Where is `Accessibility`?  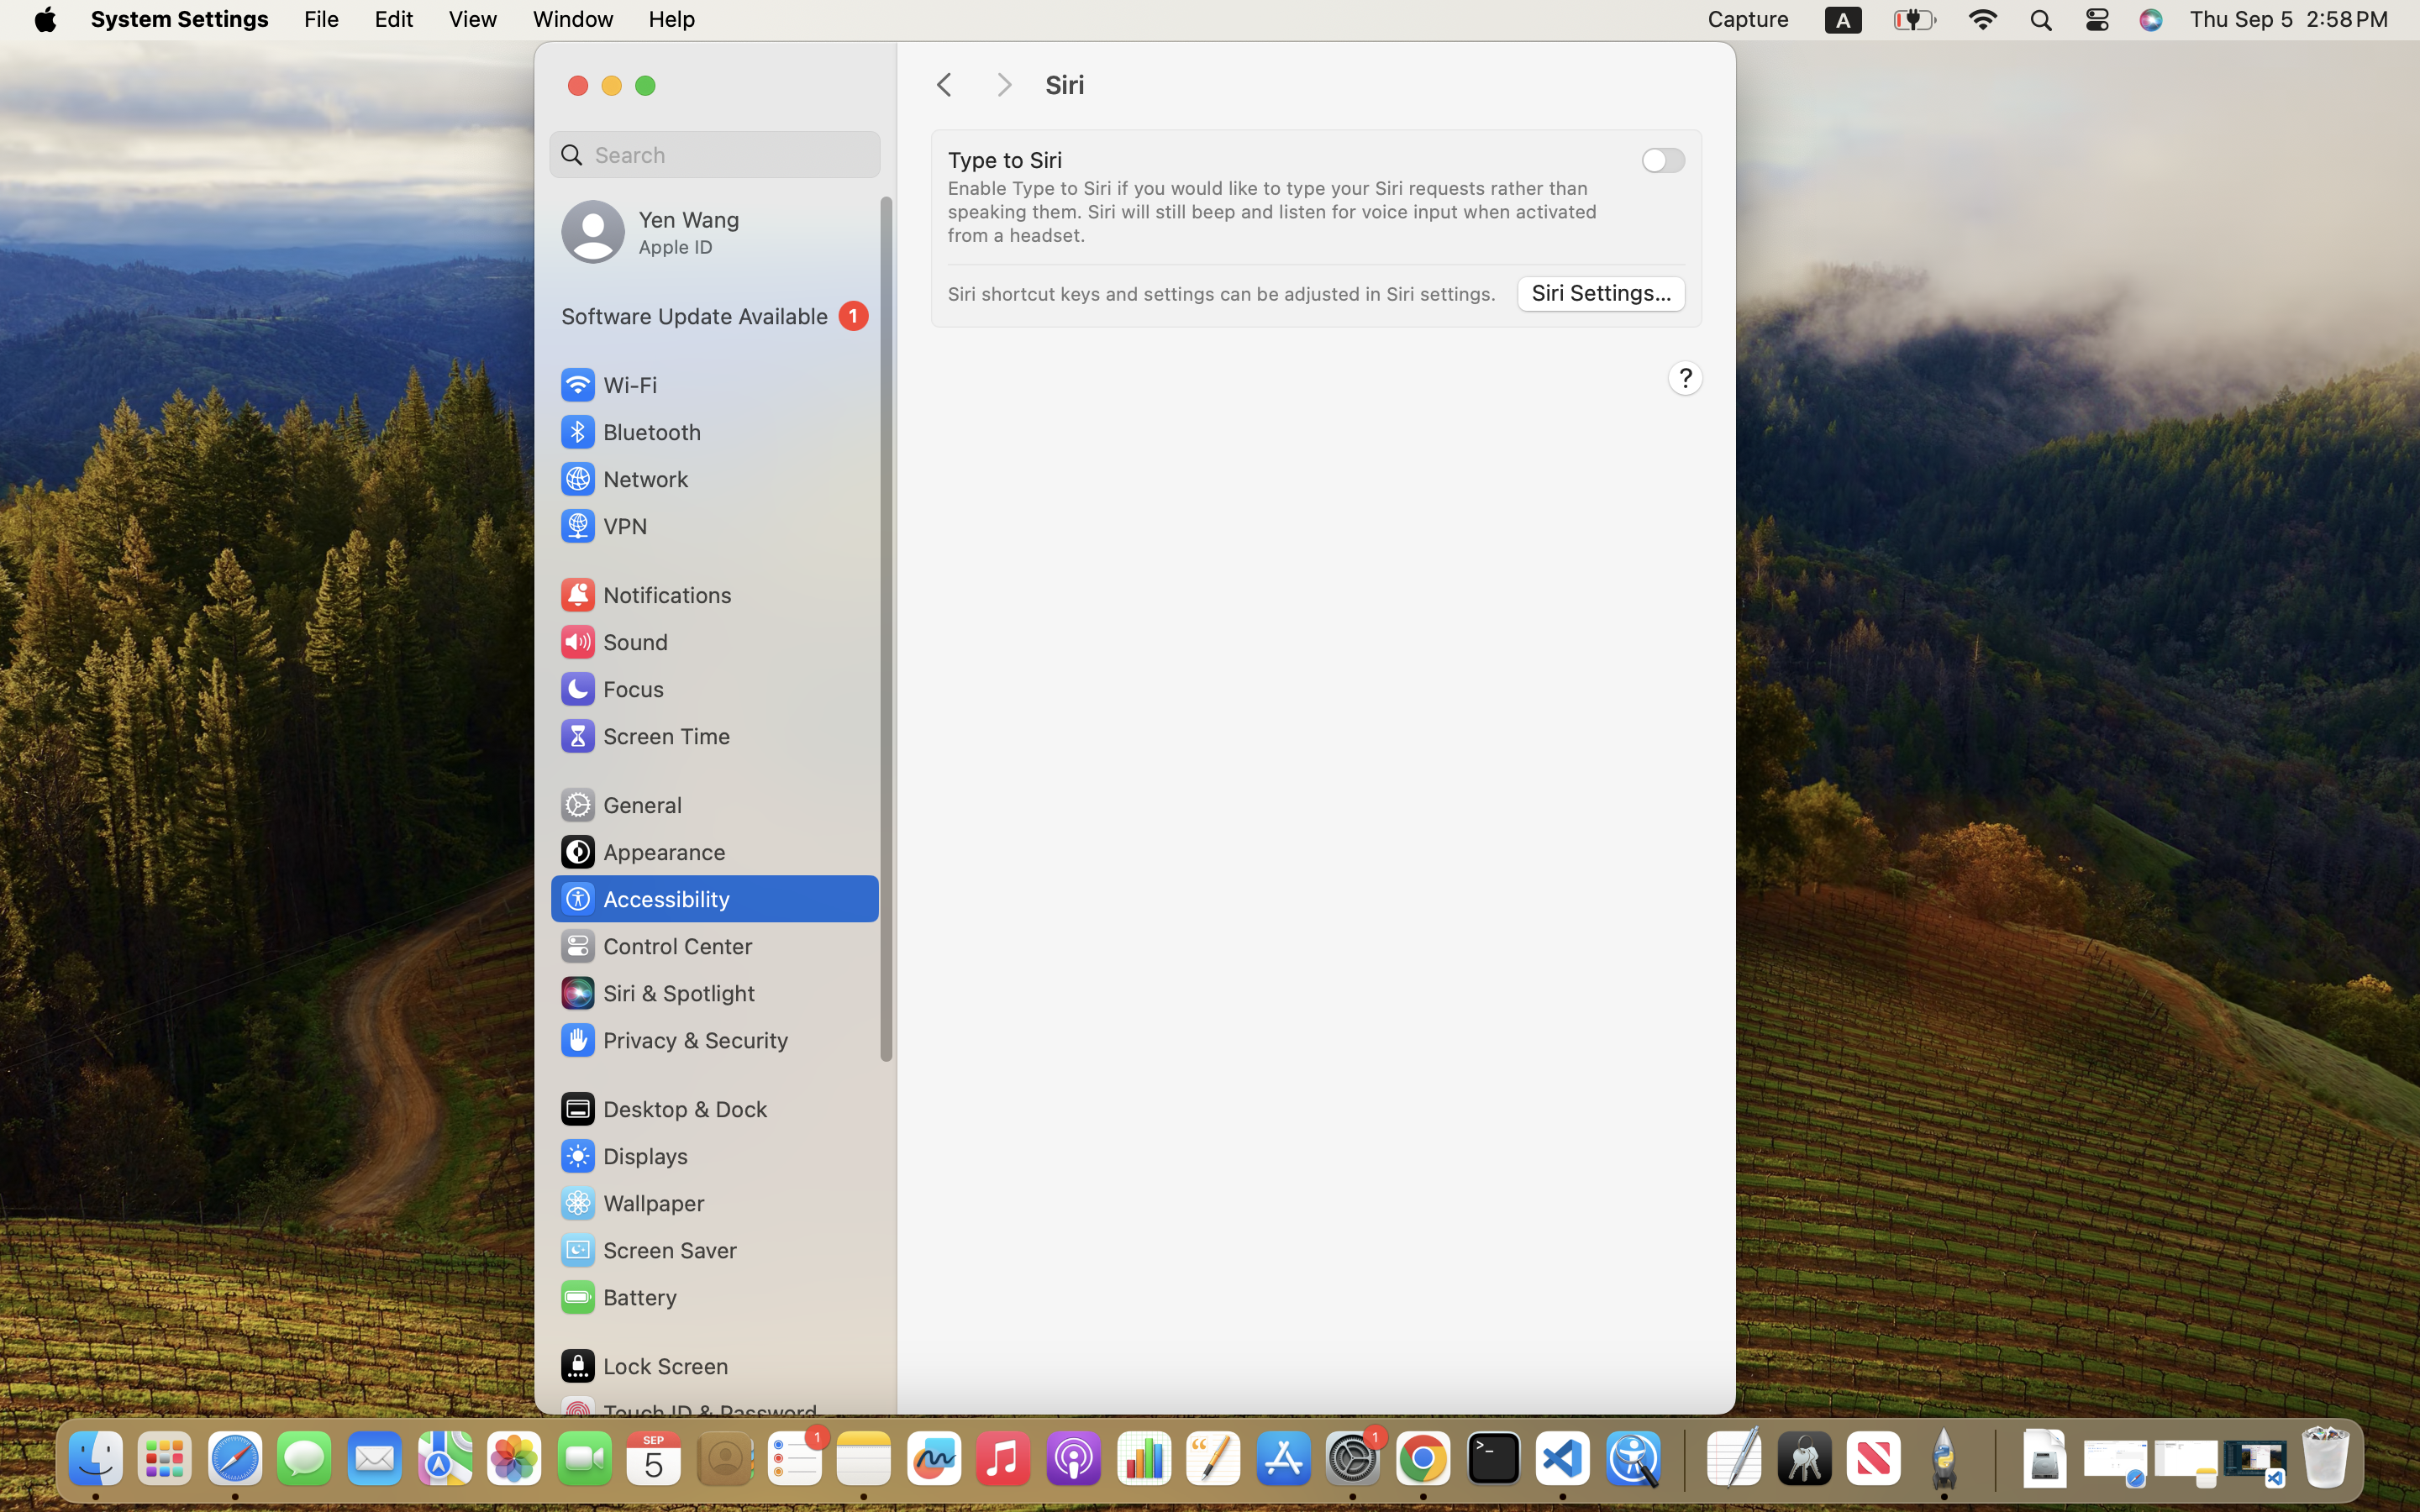 Accessibility is located at coordinates (644, 899).